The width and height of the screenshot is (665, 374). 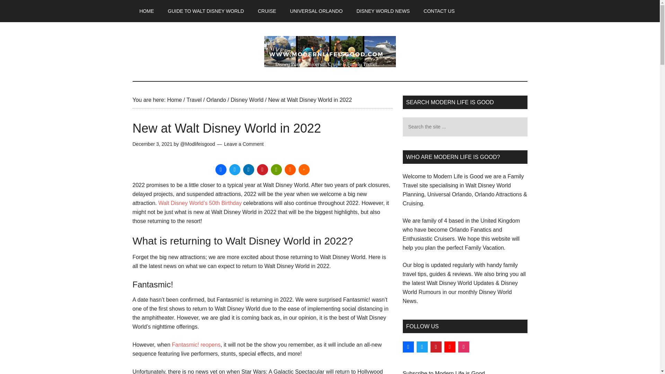 I want to click on Submit this to Pinterest, so click(x=262, y=170).